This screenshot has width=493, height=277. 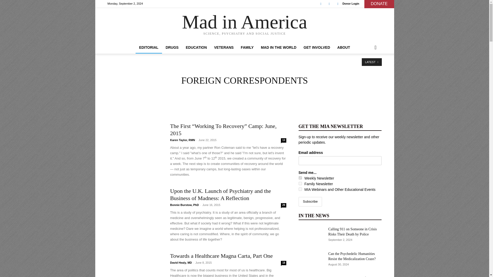 I want to click on Posts by Karen Taylor, RMN, so click(x=182, y=140).